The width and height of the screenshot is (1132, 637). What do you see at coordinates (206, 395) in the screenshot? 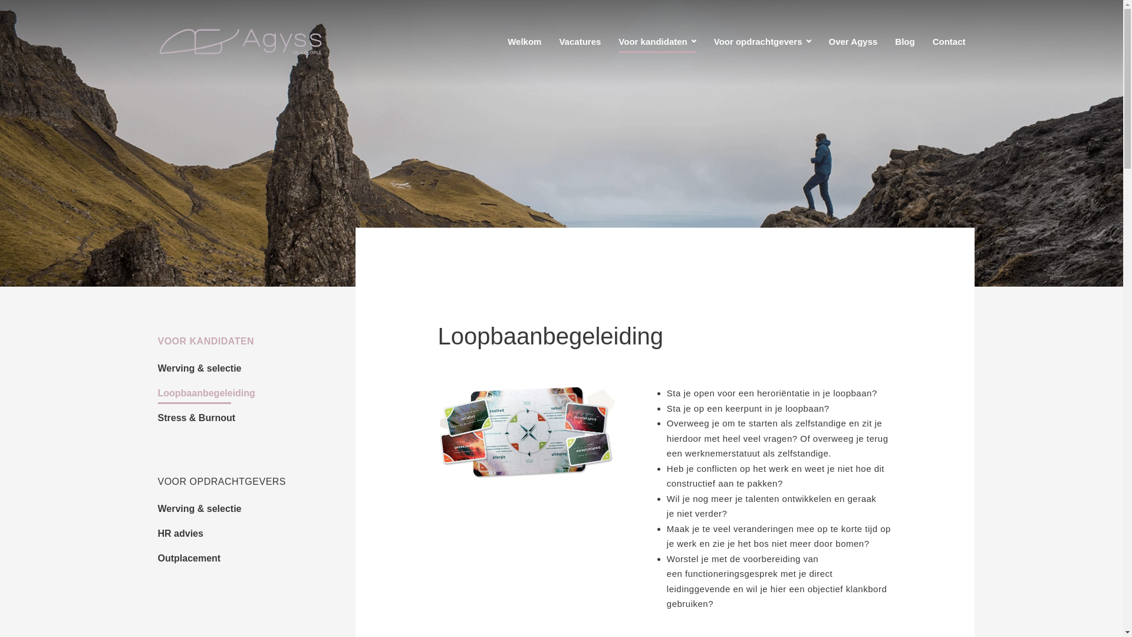
I see `Loopbaanbegeleiding` at bounding box center [206, 395].